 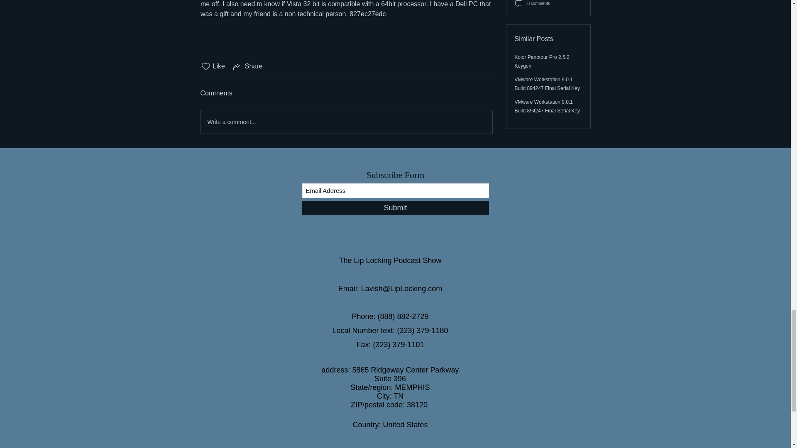 I want to click on Share, so click(x=247, y=66).